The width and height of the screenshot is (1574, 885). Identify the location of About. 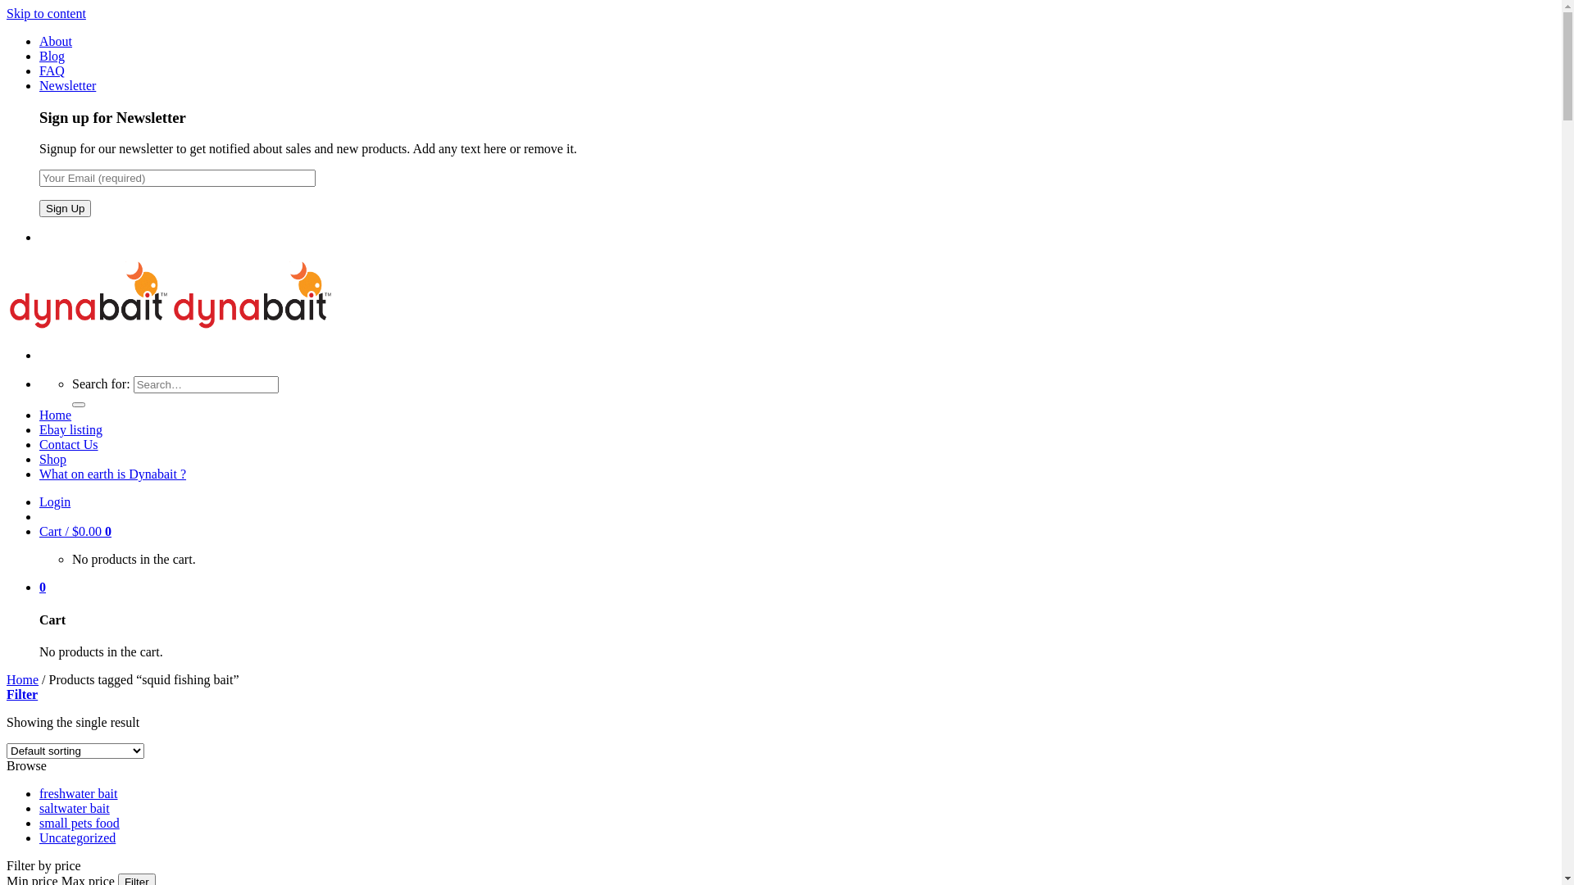
(56, 41).